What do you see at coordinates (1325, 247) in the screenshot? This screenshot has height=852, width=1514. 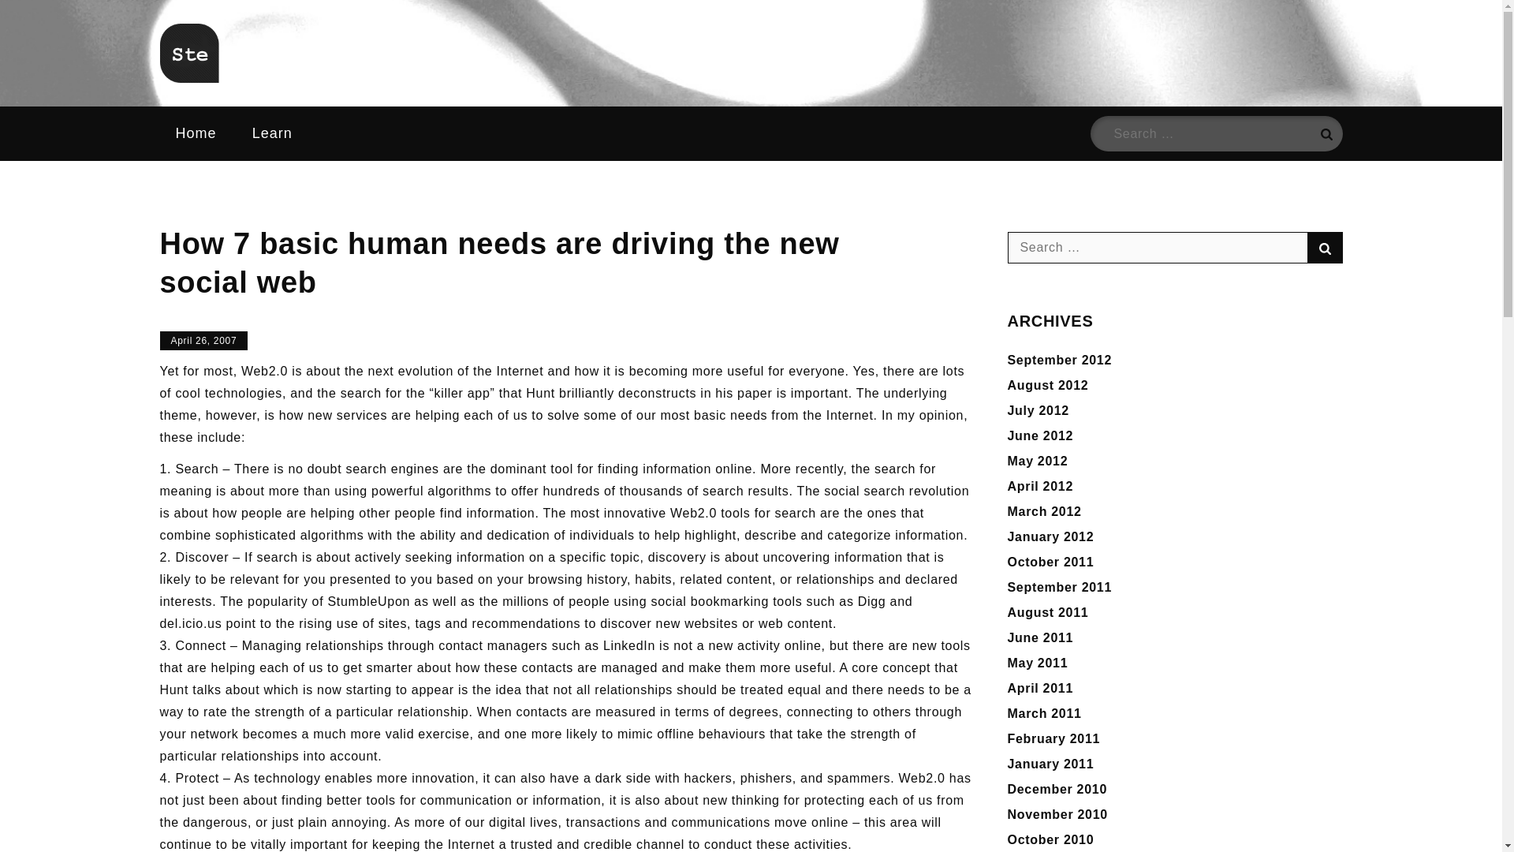 I see `Search` at bounding box center [1325, 247].